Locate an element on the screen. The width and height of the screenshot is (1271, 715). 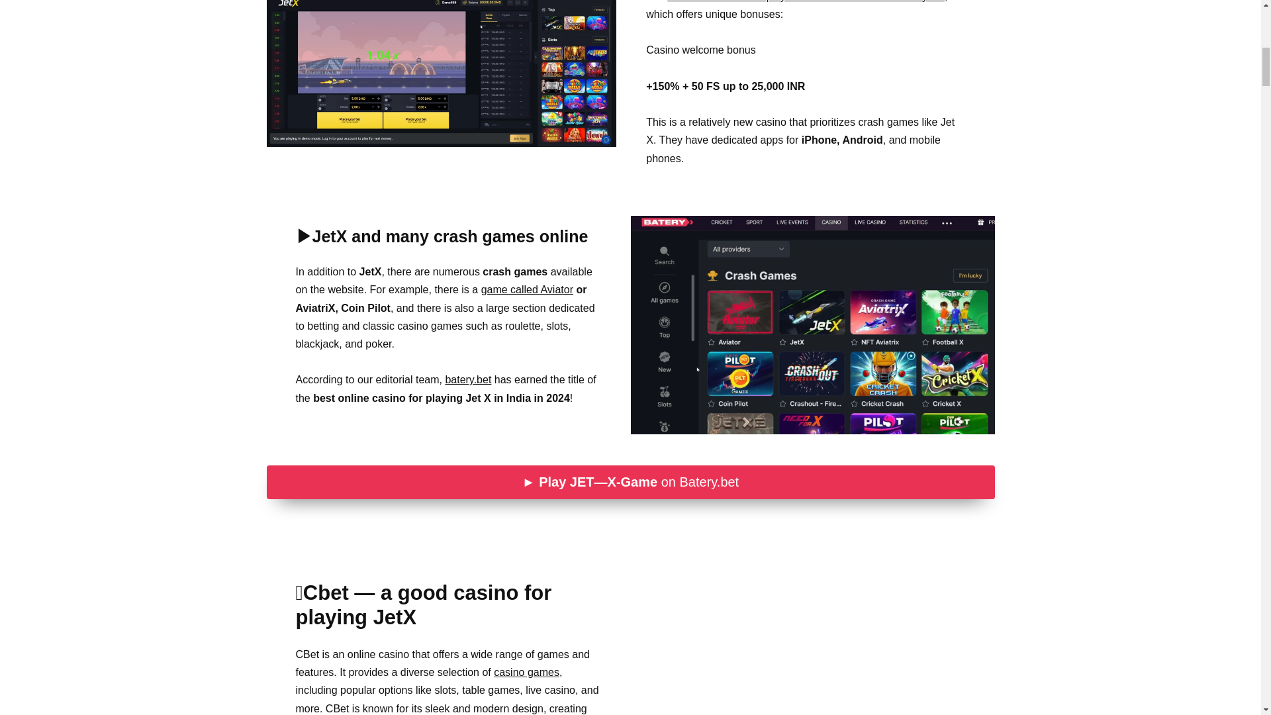
batery.bet is located at coordinates (467, 379).